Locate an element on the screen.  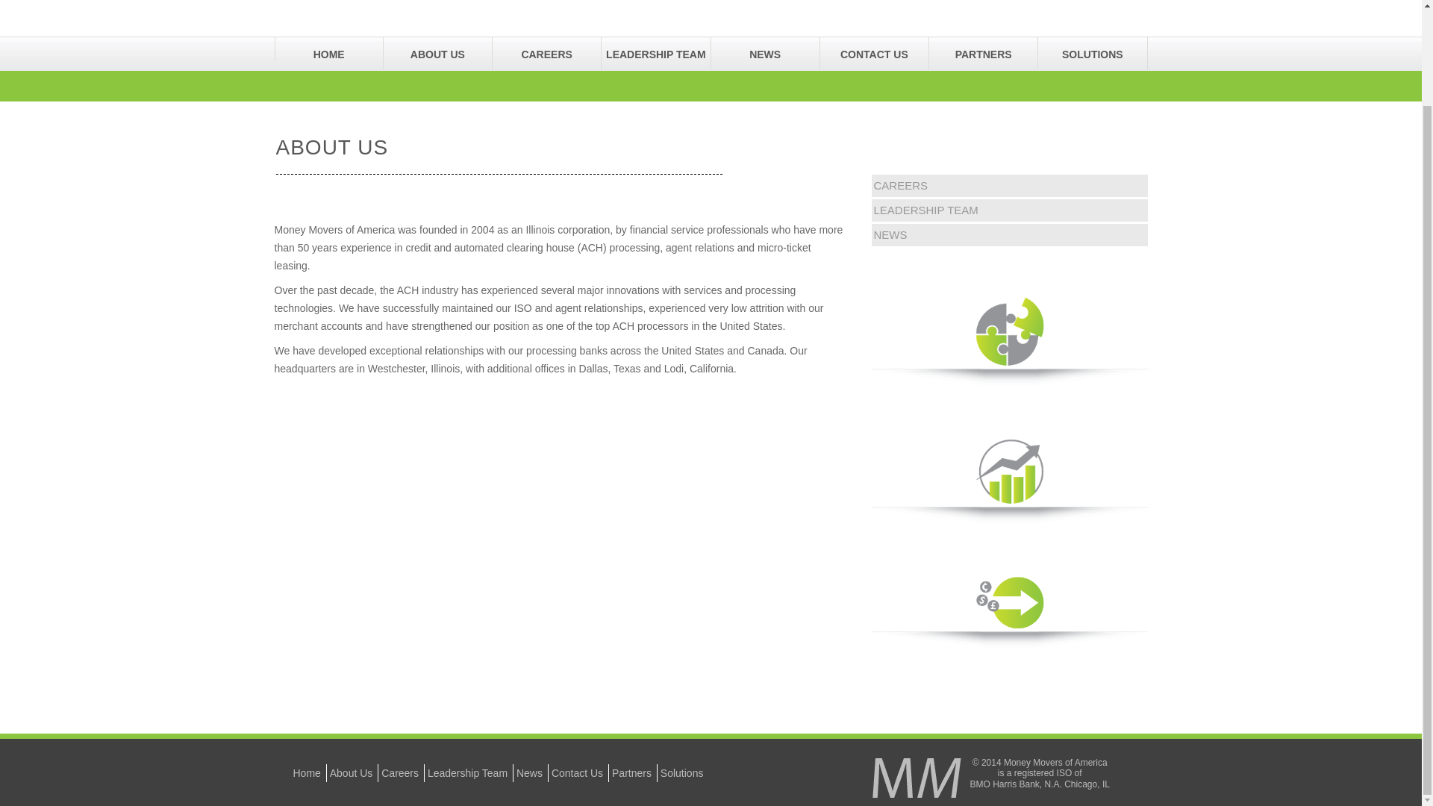
LEADERSHIP TEAM is located at coordinates (655, 49).